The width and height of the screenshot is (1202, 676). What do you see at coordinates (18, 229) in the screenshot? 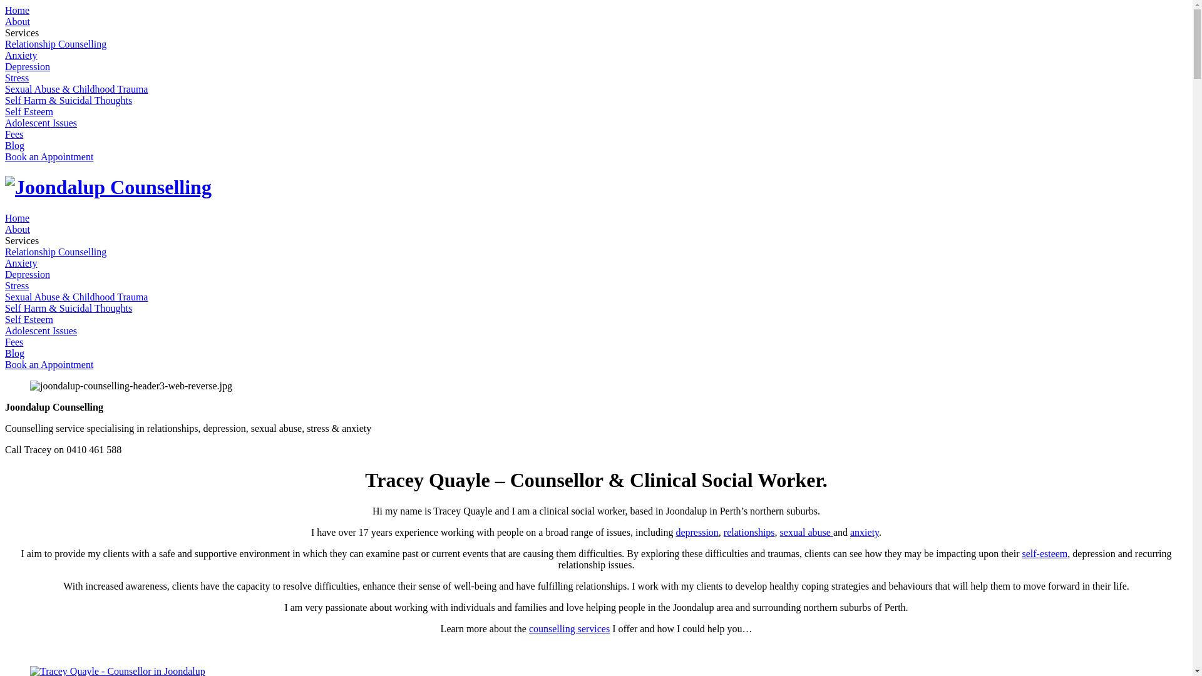
I see `About` at bounding box center [18, 229].